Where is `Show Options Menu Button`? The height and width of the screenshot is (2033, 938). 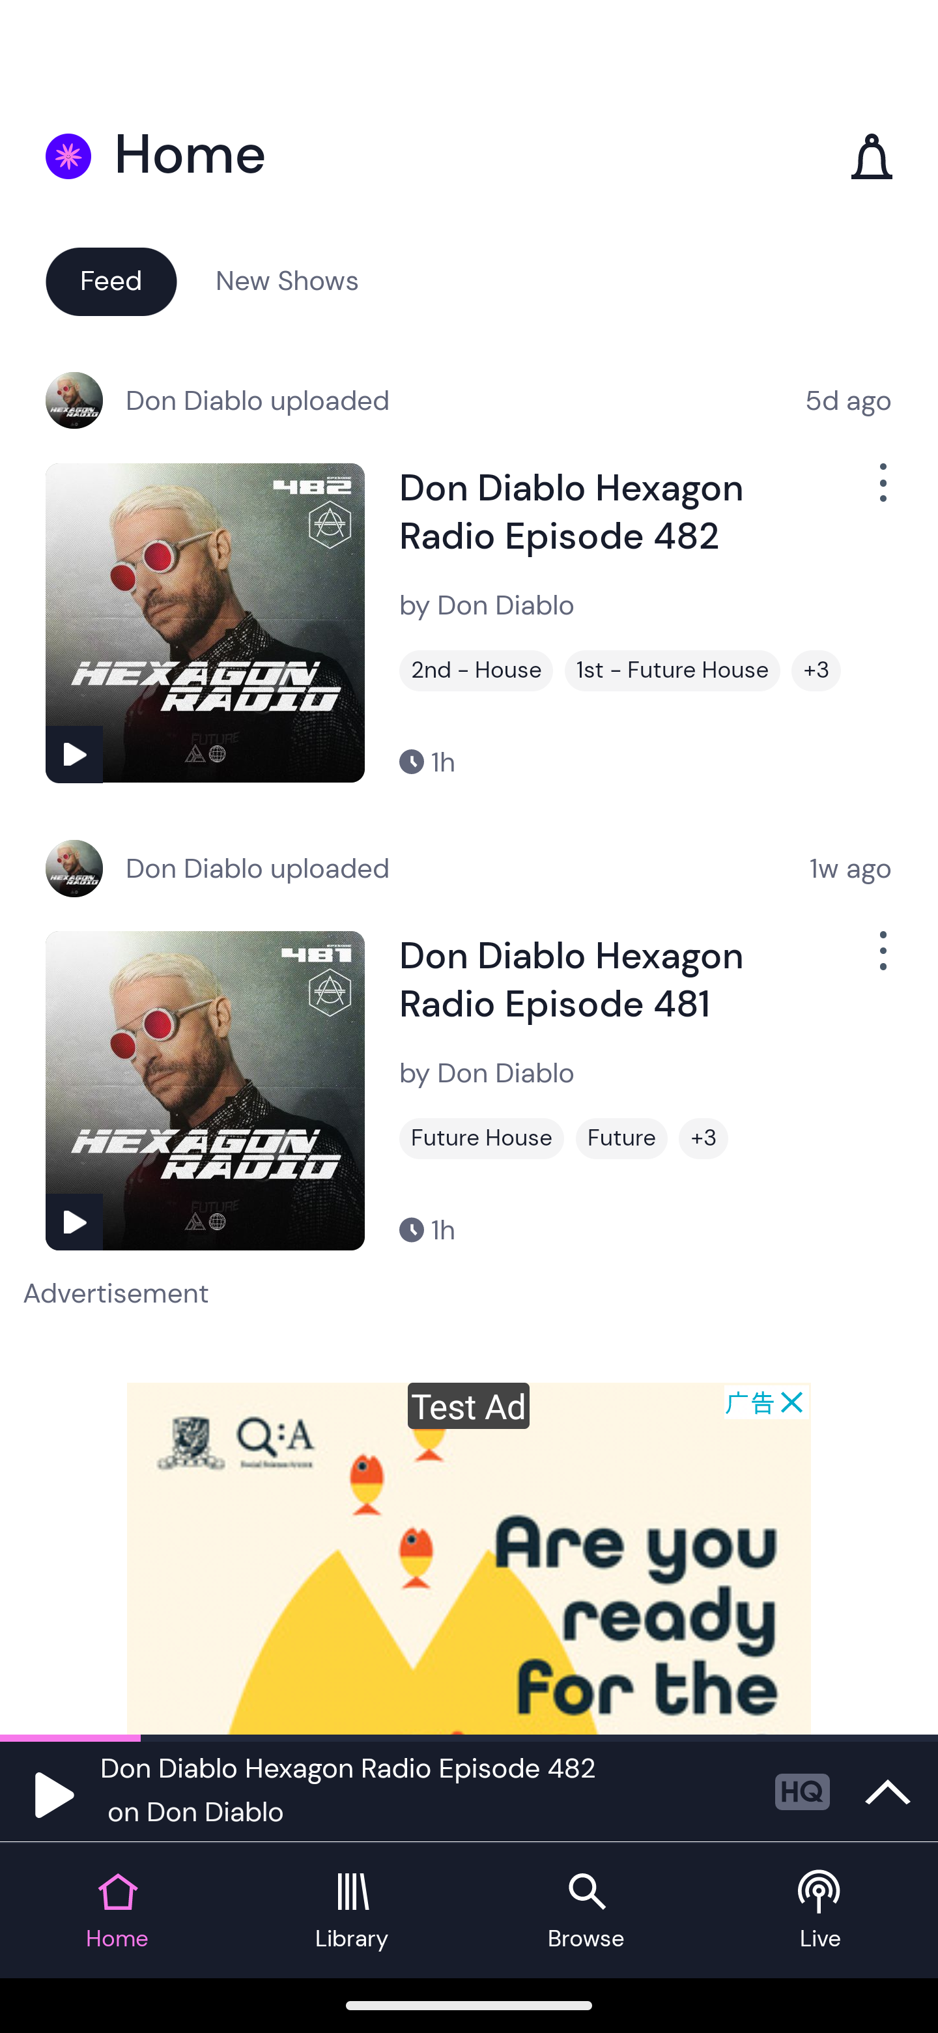 Show Options Menu Button is located at coordinates (881, 960).